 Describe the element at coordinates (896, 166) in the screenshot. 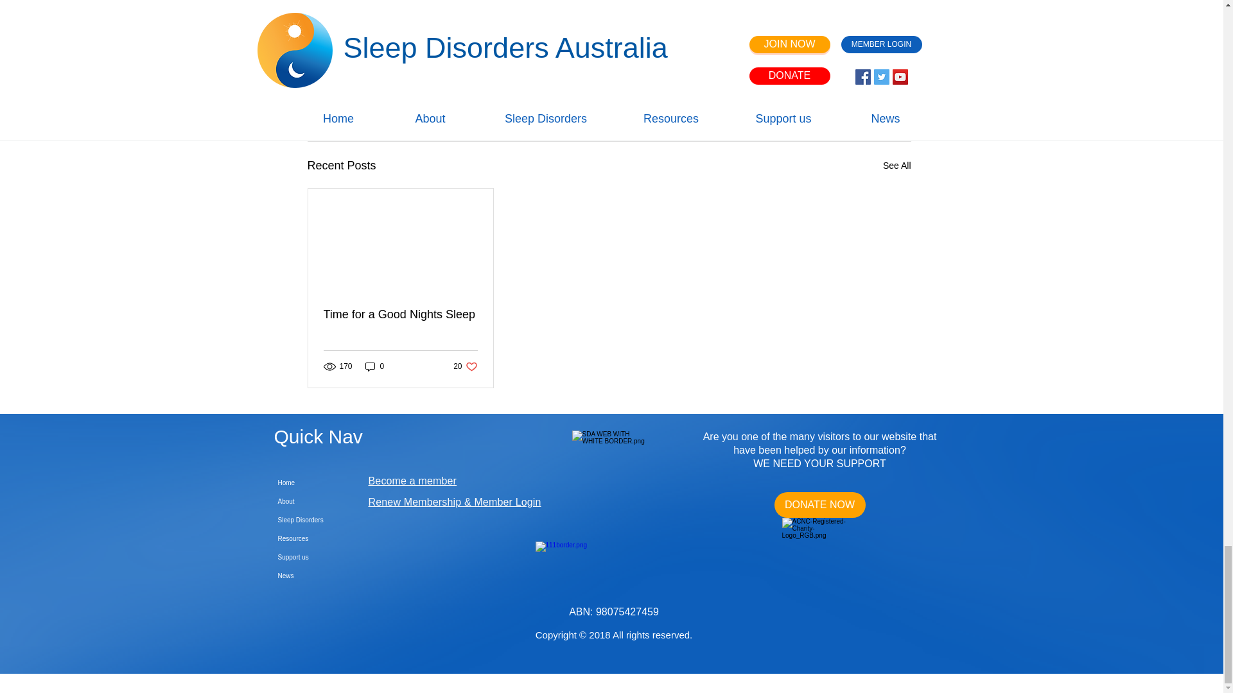

I see `Advocacy` at that location.